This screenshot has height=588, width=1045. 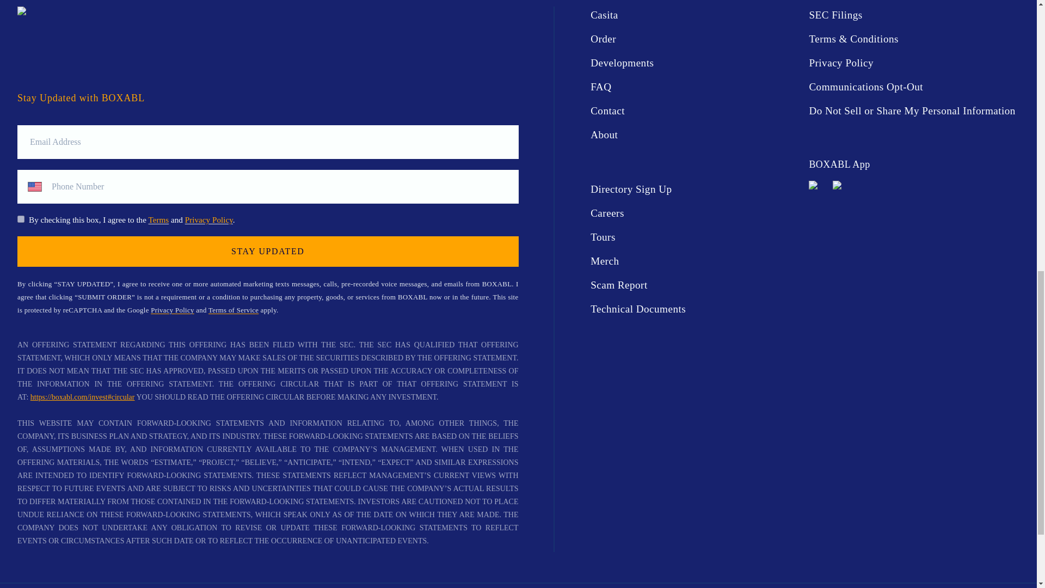 I want to click on Do Not Sell or Share My Personal Information, so click(x=913, y=111).